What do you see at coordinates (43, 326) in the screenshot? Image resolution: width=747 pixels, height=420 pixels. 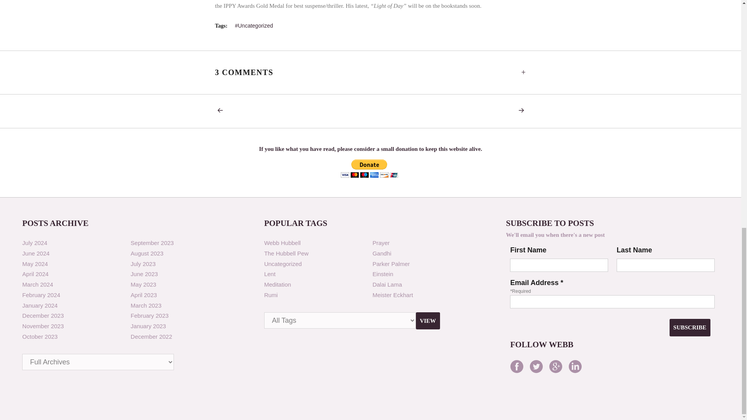 I see `November 2023` at bounding box center [43, 326].